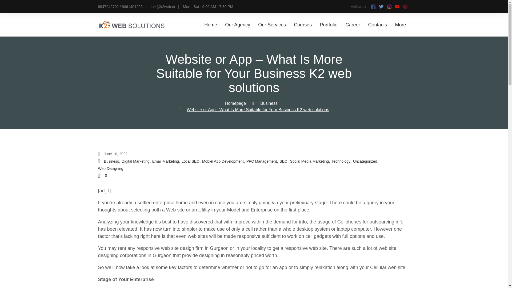 The image size is (512, 288). Describe the element at coordinates (211, 25) in the screenshot. I see `Home` at that location.